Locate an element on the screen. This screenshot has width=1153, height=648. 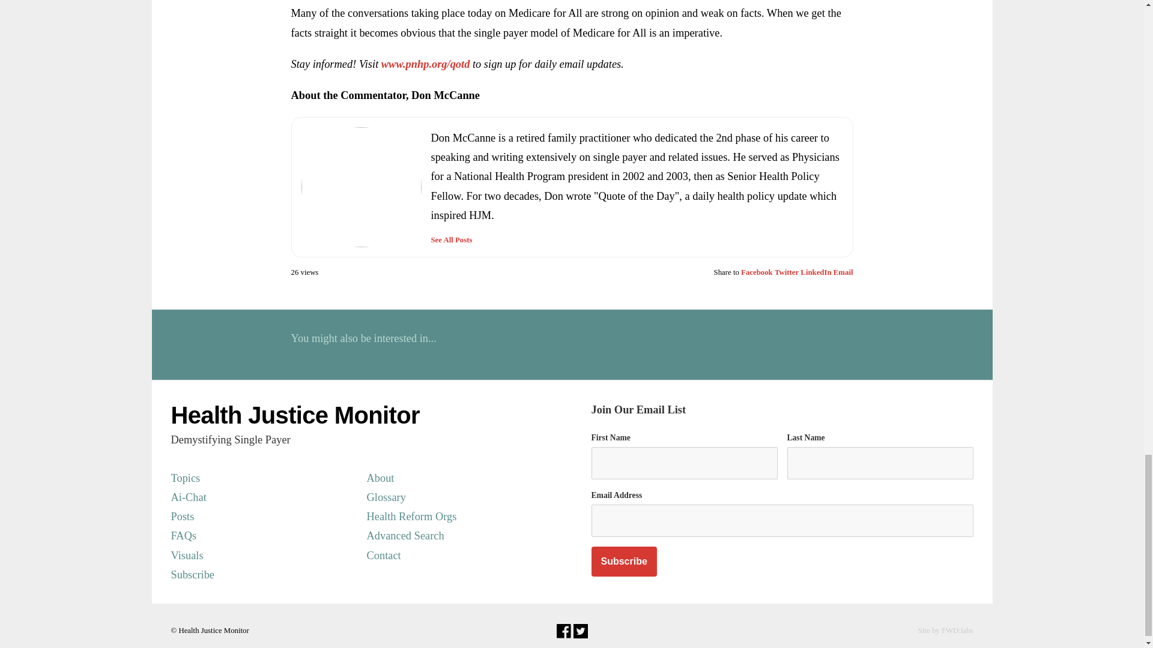
LinkedIn is located at coordinates (816, 272).